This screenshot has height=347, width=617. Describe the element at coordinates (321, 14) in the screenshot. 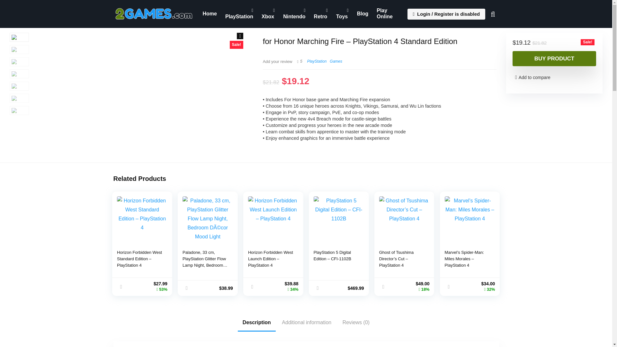

I see `Retro` at that location.